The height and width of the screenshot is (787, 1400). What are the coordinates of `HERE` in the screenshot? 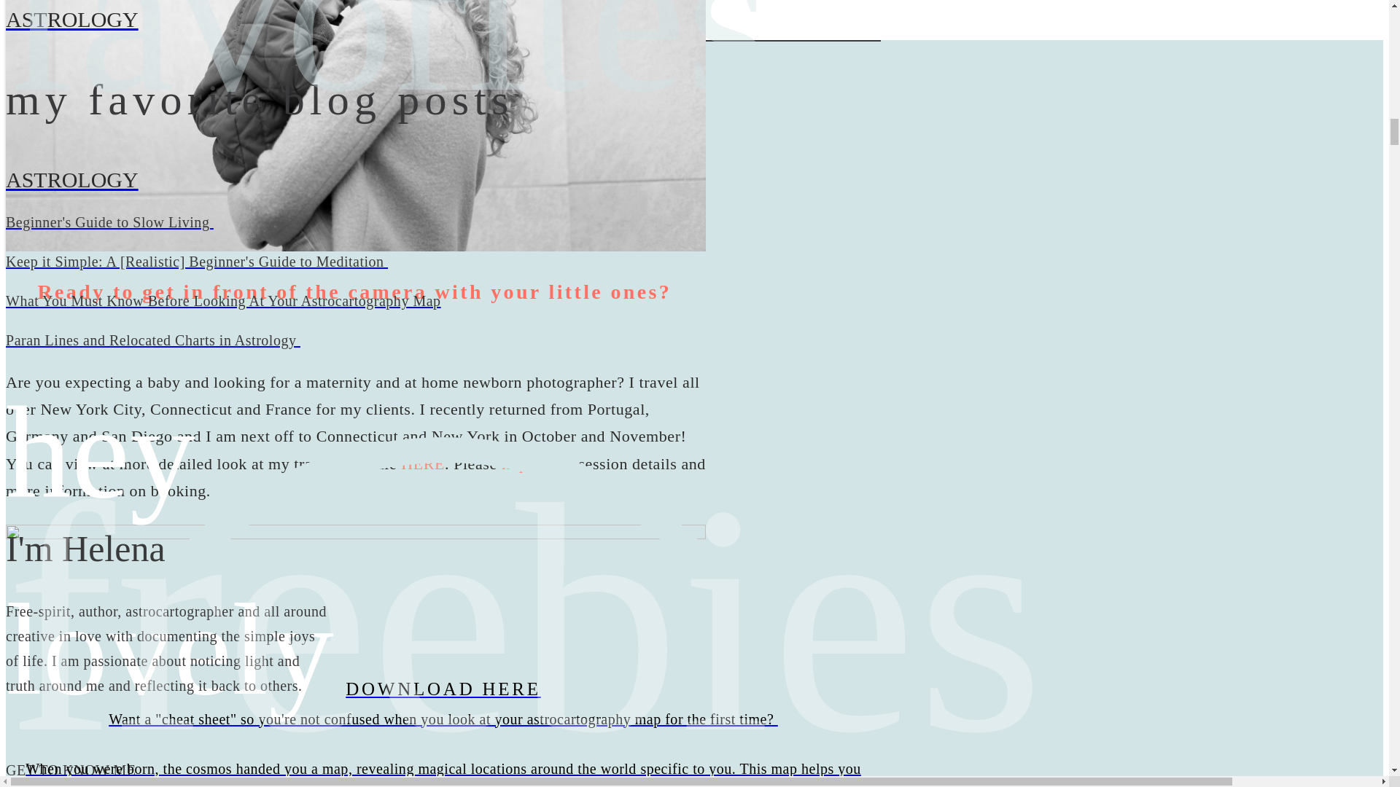 It's located at (423, 463).